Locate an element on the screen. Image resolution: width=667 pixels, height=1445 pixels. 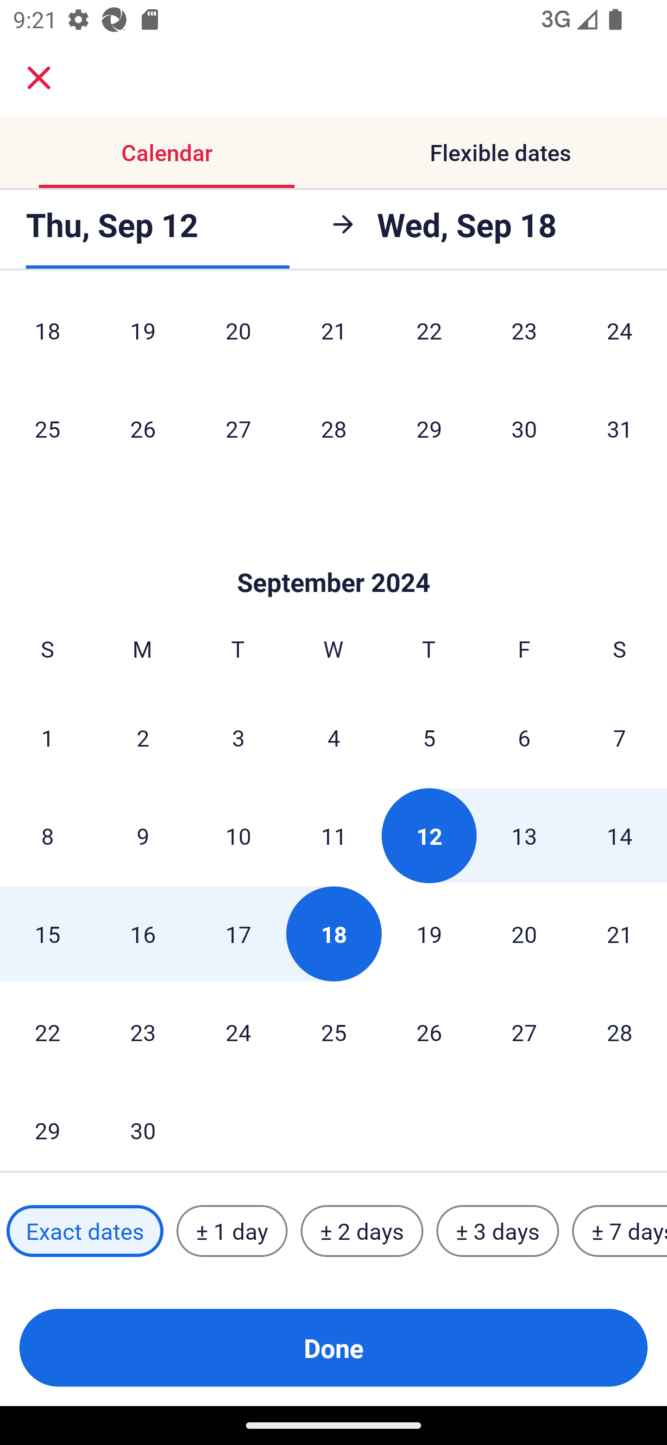
± 1 day is located at coordinates (232, 1231).